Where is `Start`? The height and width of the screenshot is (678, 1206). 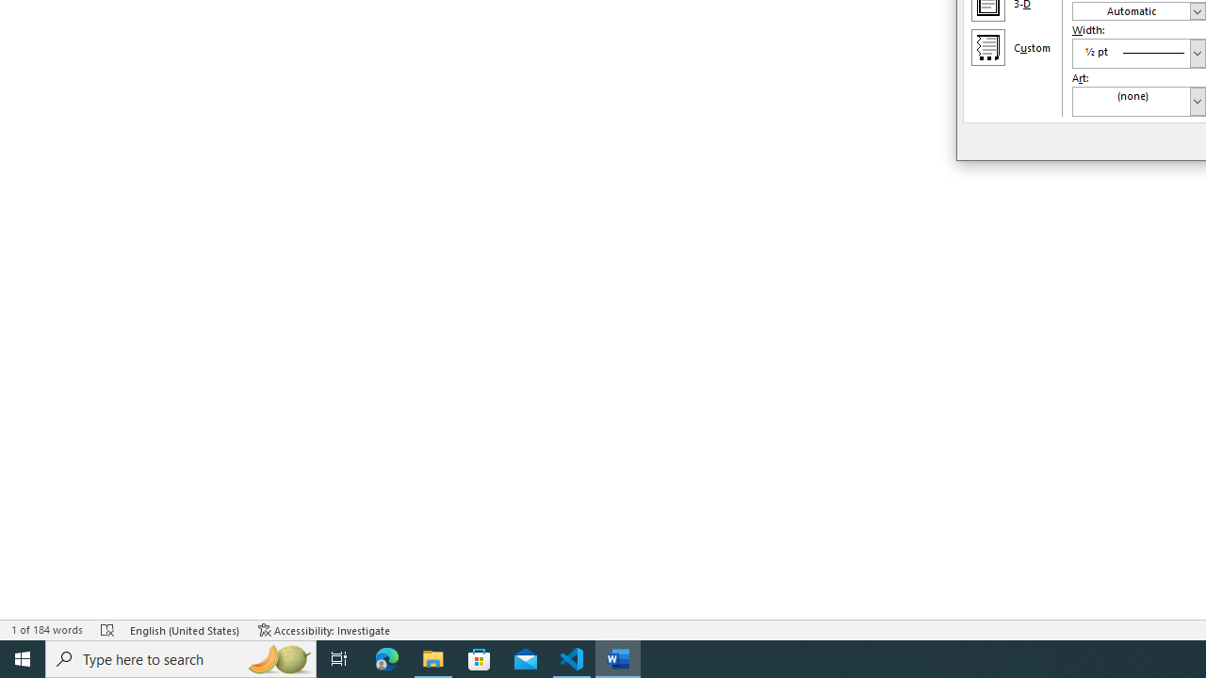 Start is located at coordinates (23, 659).